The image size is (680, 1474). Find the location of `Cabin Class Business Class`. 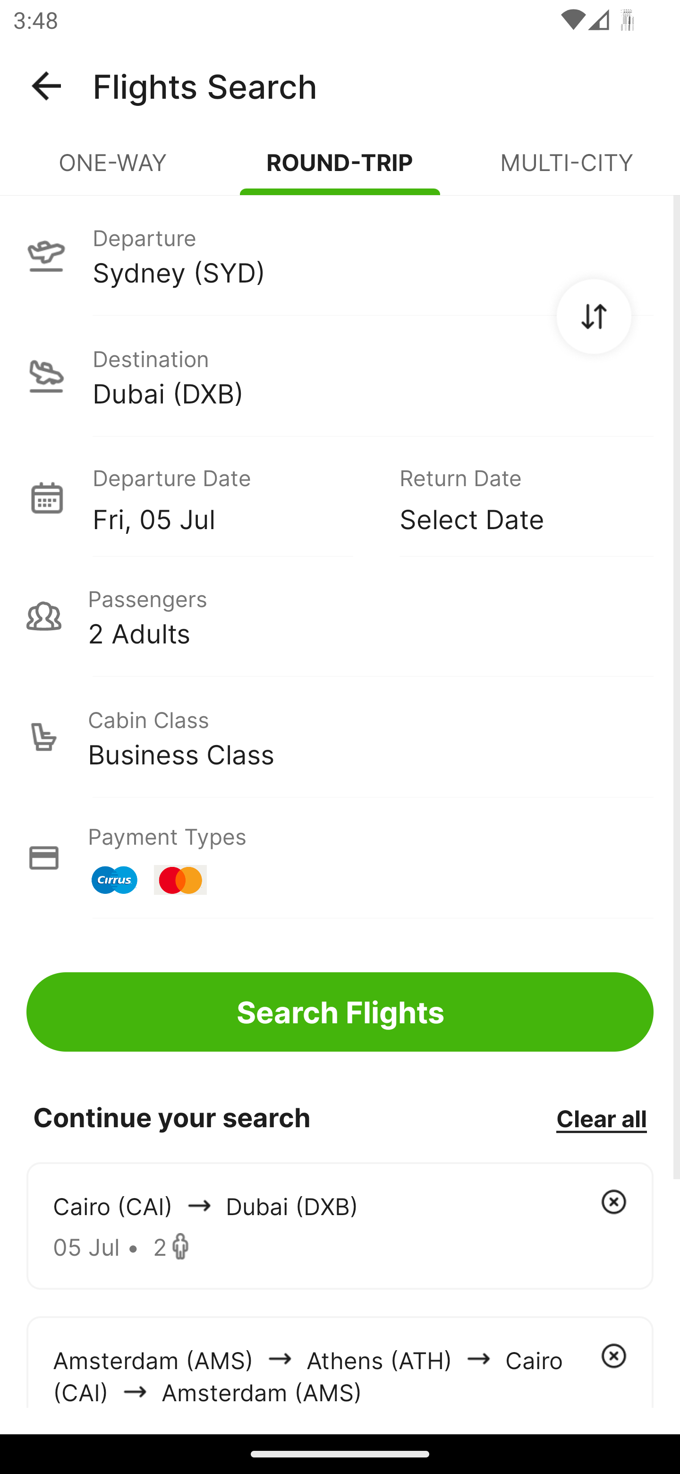

Cabin Class Business Class is located at coordinates (340, 737).